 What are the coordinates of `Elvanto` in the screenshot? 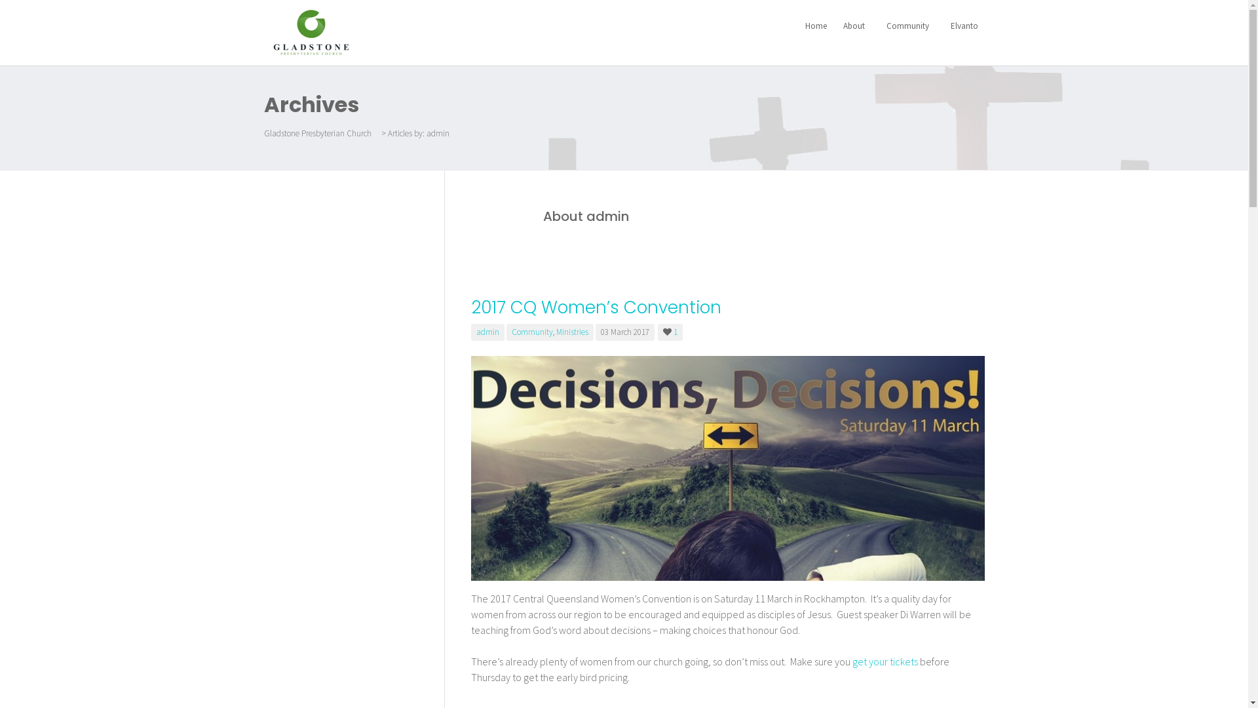 It's located at (963, 26).